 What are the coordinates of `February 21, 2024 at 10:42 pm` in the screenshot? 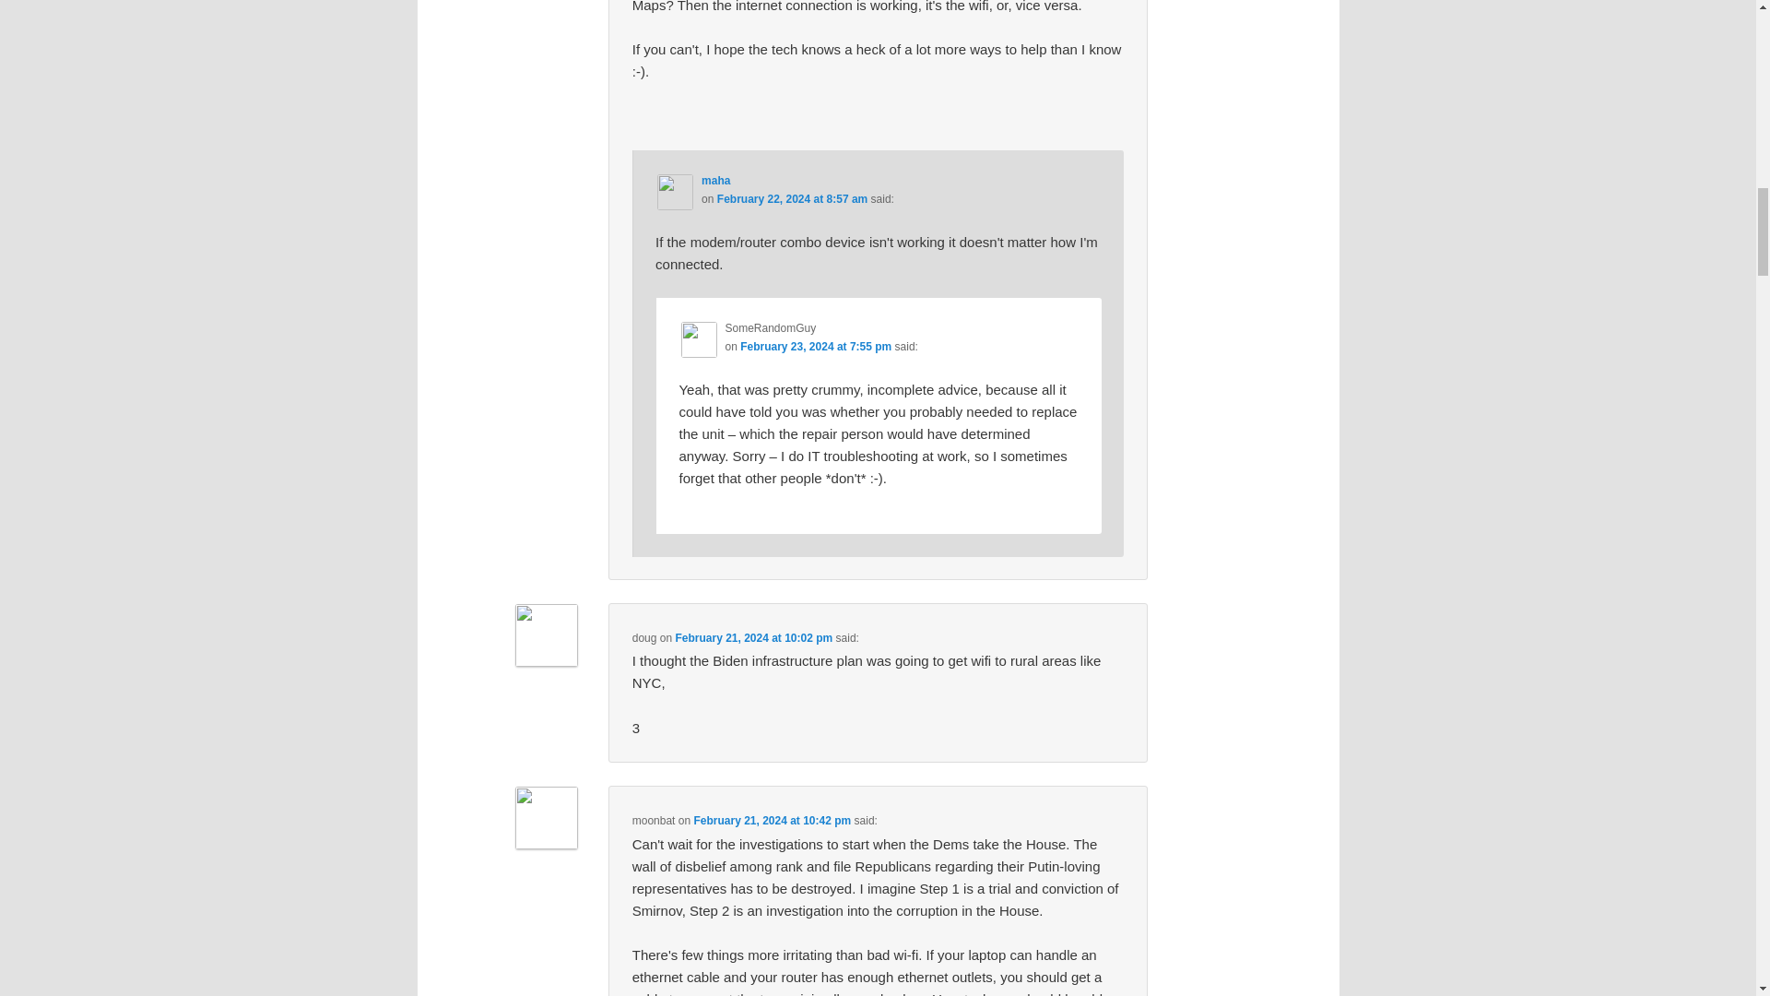 It's located at (773, 821).